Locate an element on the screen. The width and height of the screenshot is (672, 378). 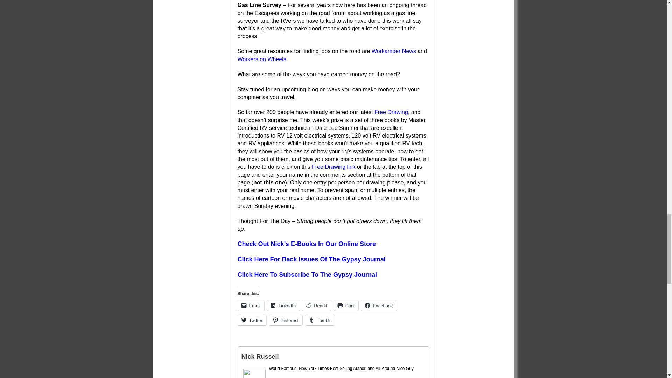
Free Drawing is located at coordinates (391, 112).